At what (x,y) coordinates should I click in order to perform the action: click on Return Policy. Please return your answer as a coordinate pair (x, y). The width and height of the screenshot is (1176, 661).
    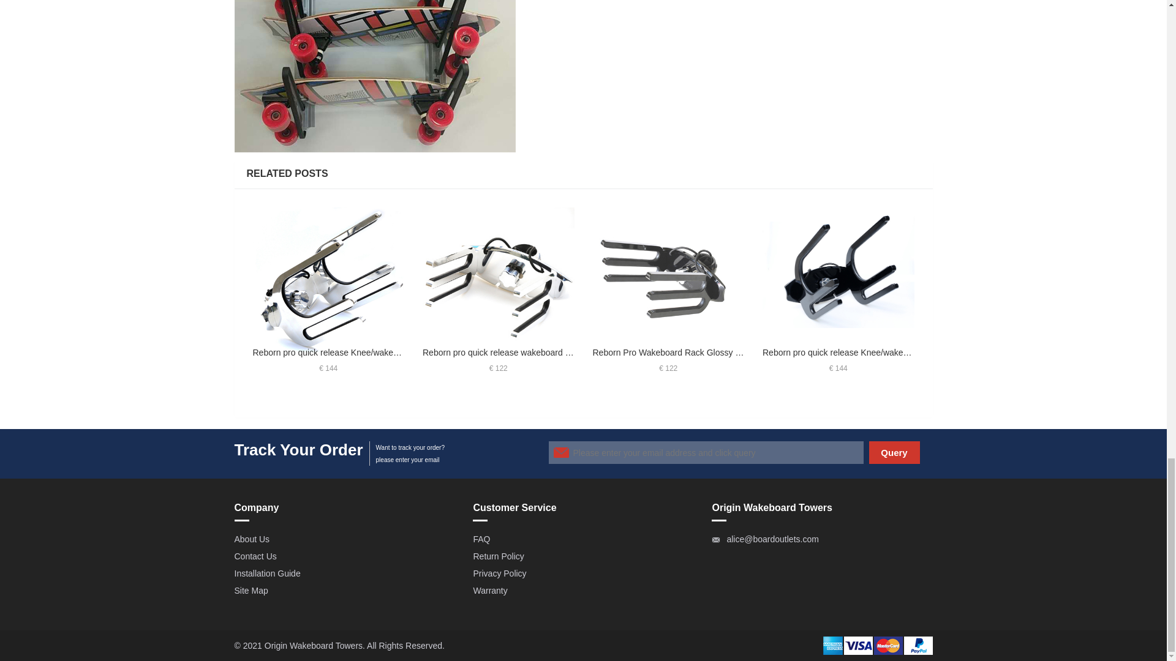
    Looking at the image, I should click on (497, 556).